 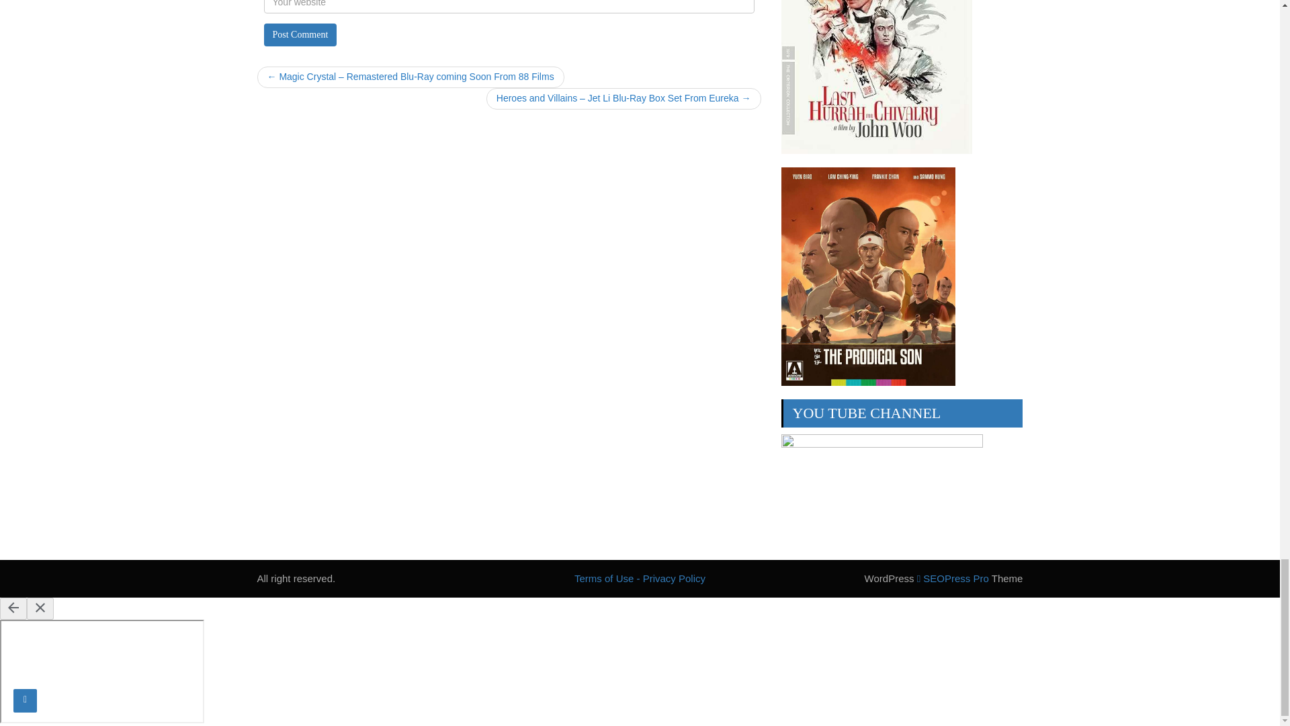 What do you see at coordinates (300, 35) in the screenshot?
I see `Post Comment` at bounding box center [300, 35].